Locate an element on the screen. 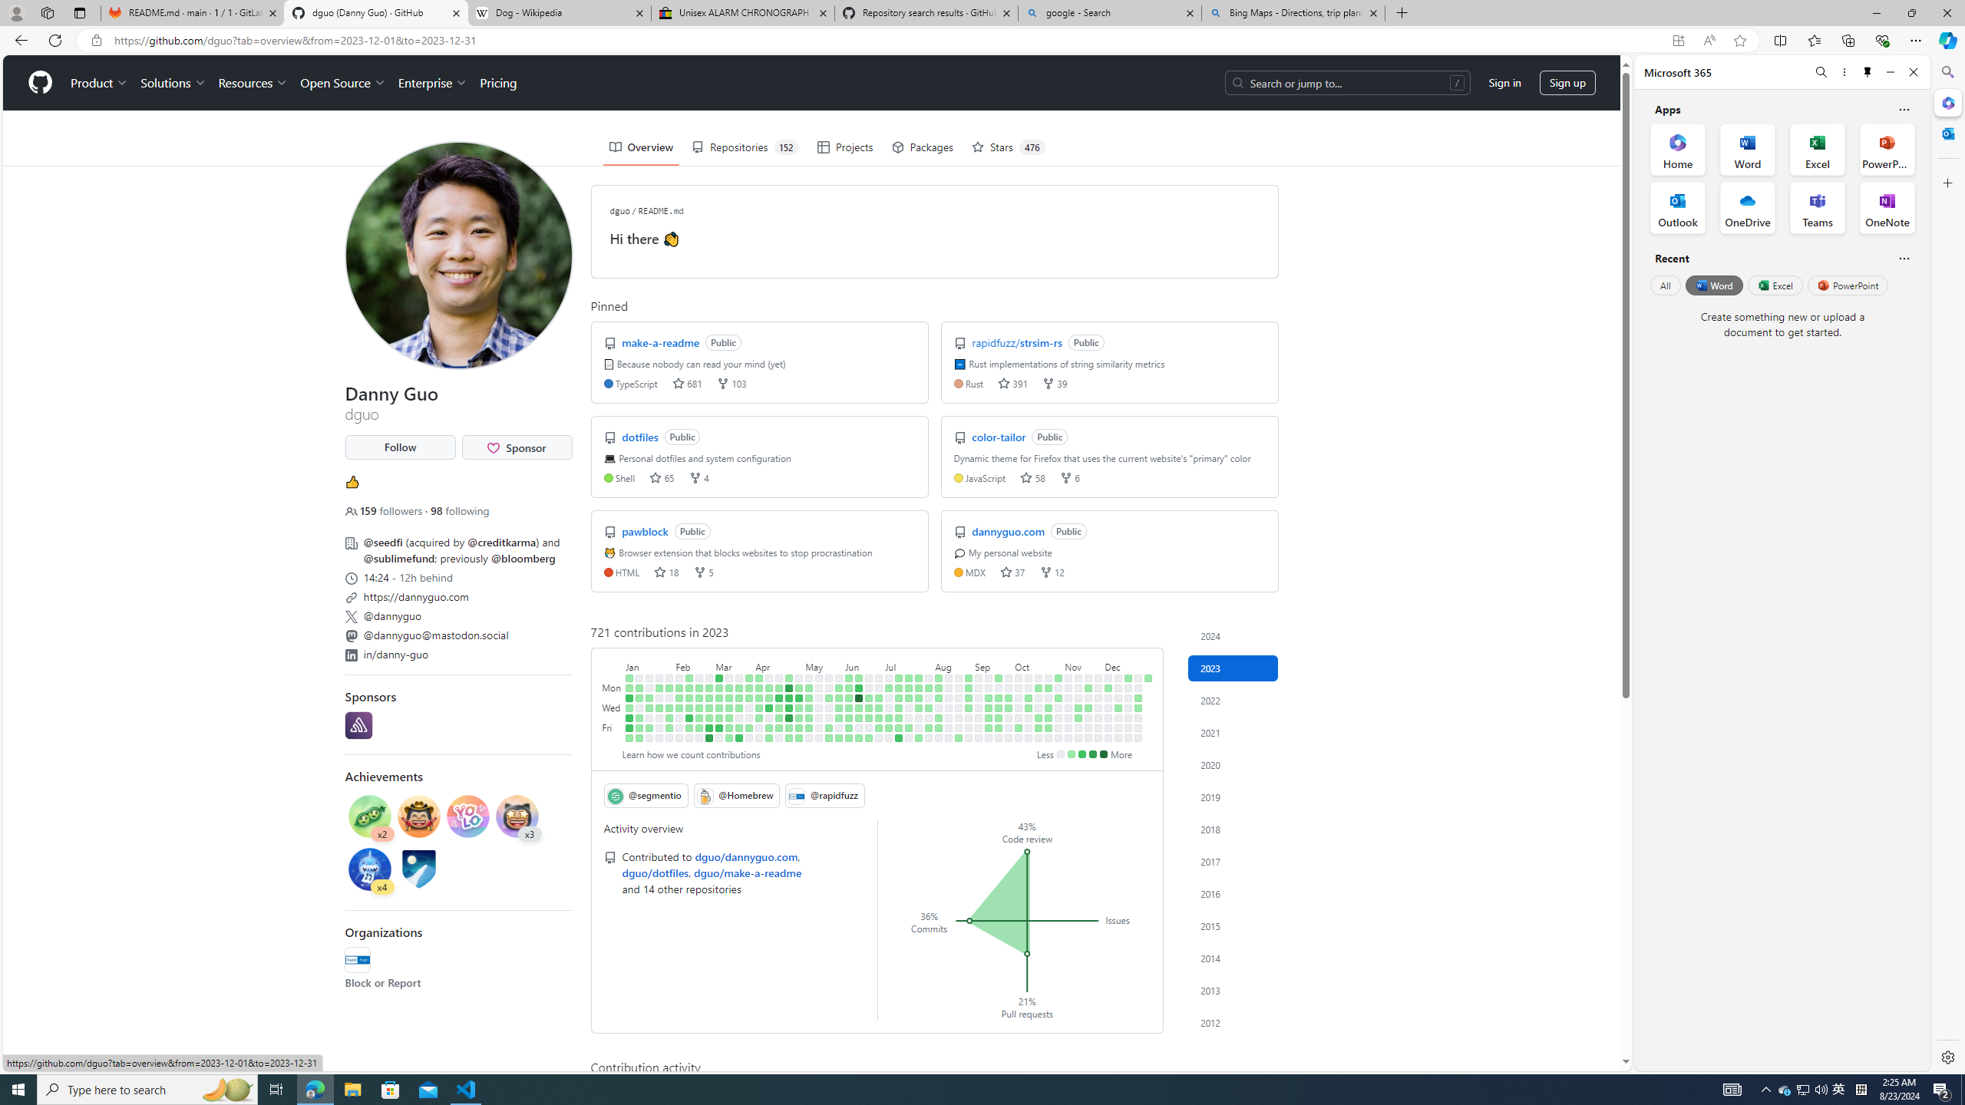 The width and height of the screenshot is (1965, 1105). Unpin side pane is located at coordinates (1868, 72).